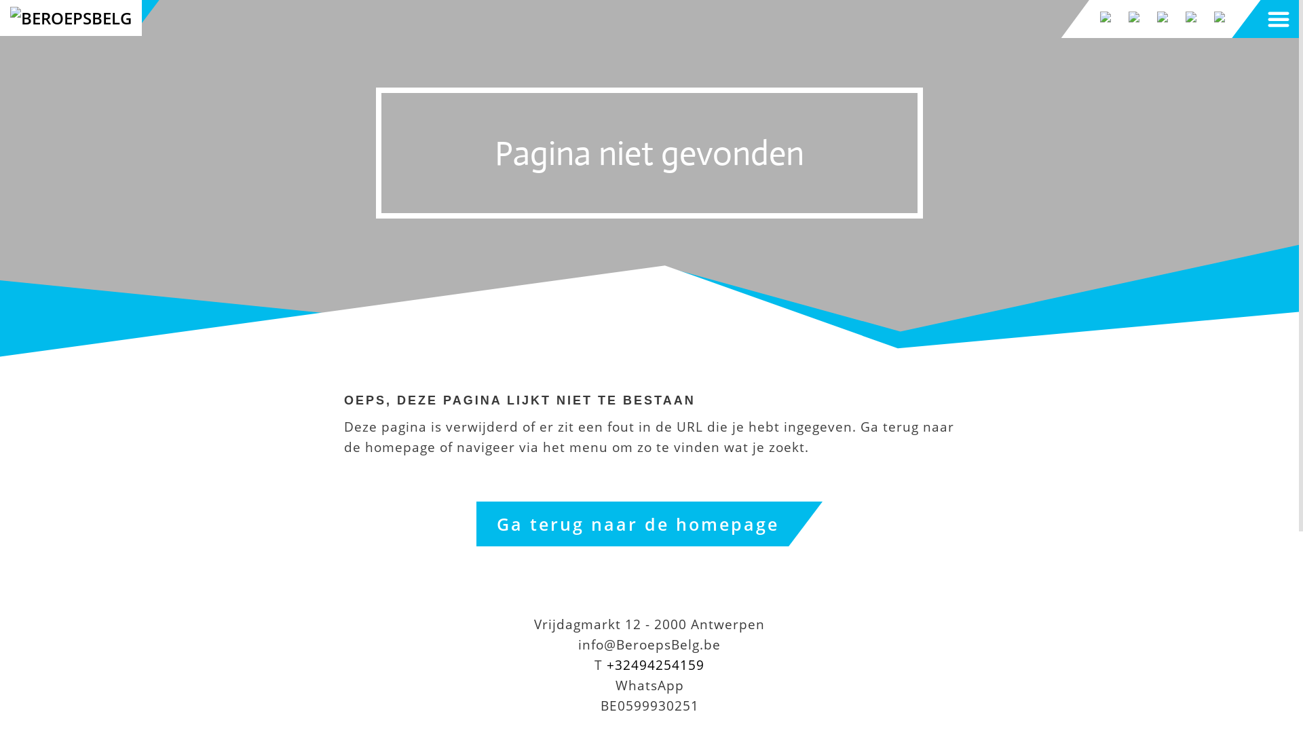 This screenshot has height=733, width=1303. What do you see at coordinates (71, 18) in the screenshot?
I see `BeroepsBelg` at bounding box center [71, 18].